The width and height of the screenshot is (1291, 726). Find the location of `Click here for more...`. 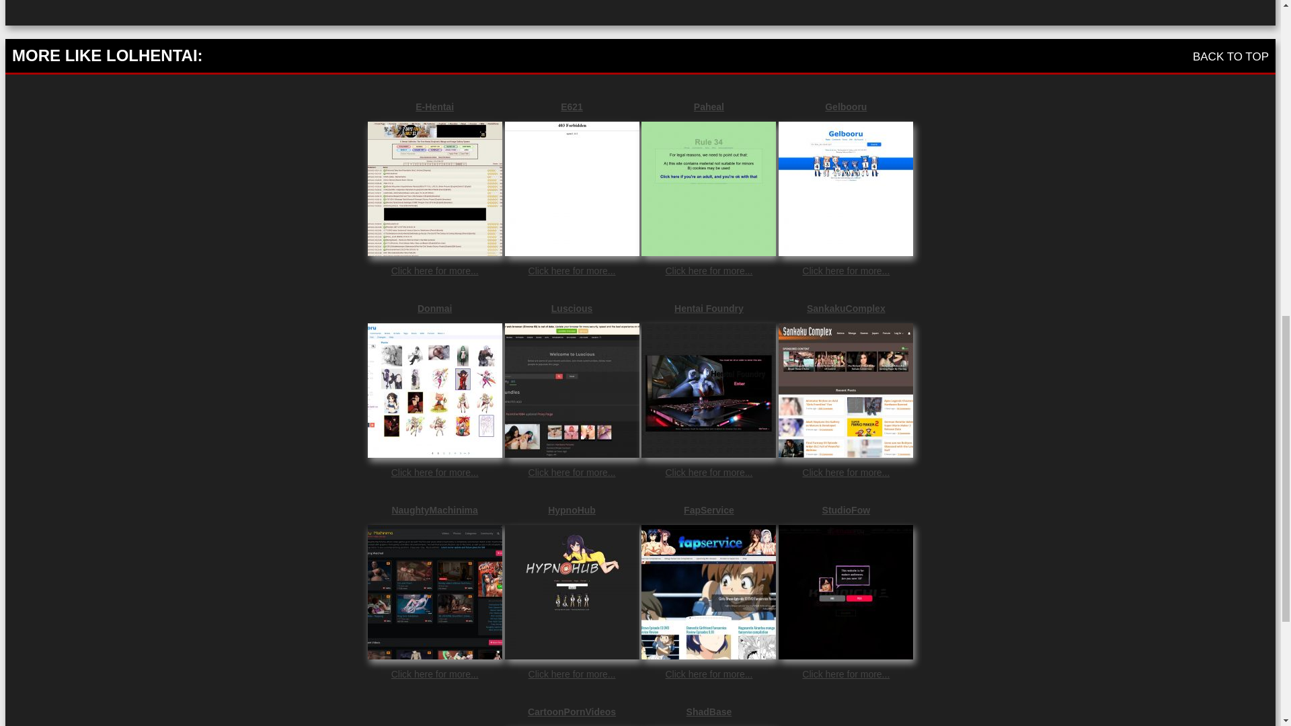

Click here for more... is located at coordinates (709, 674).